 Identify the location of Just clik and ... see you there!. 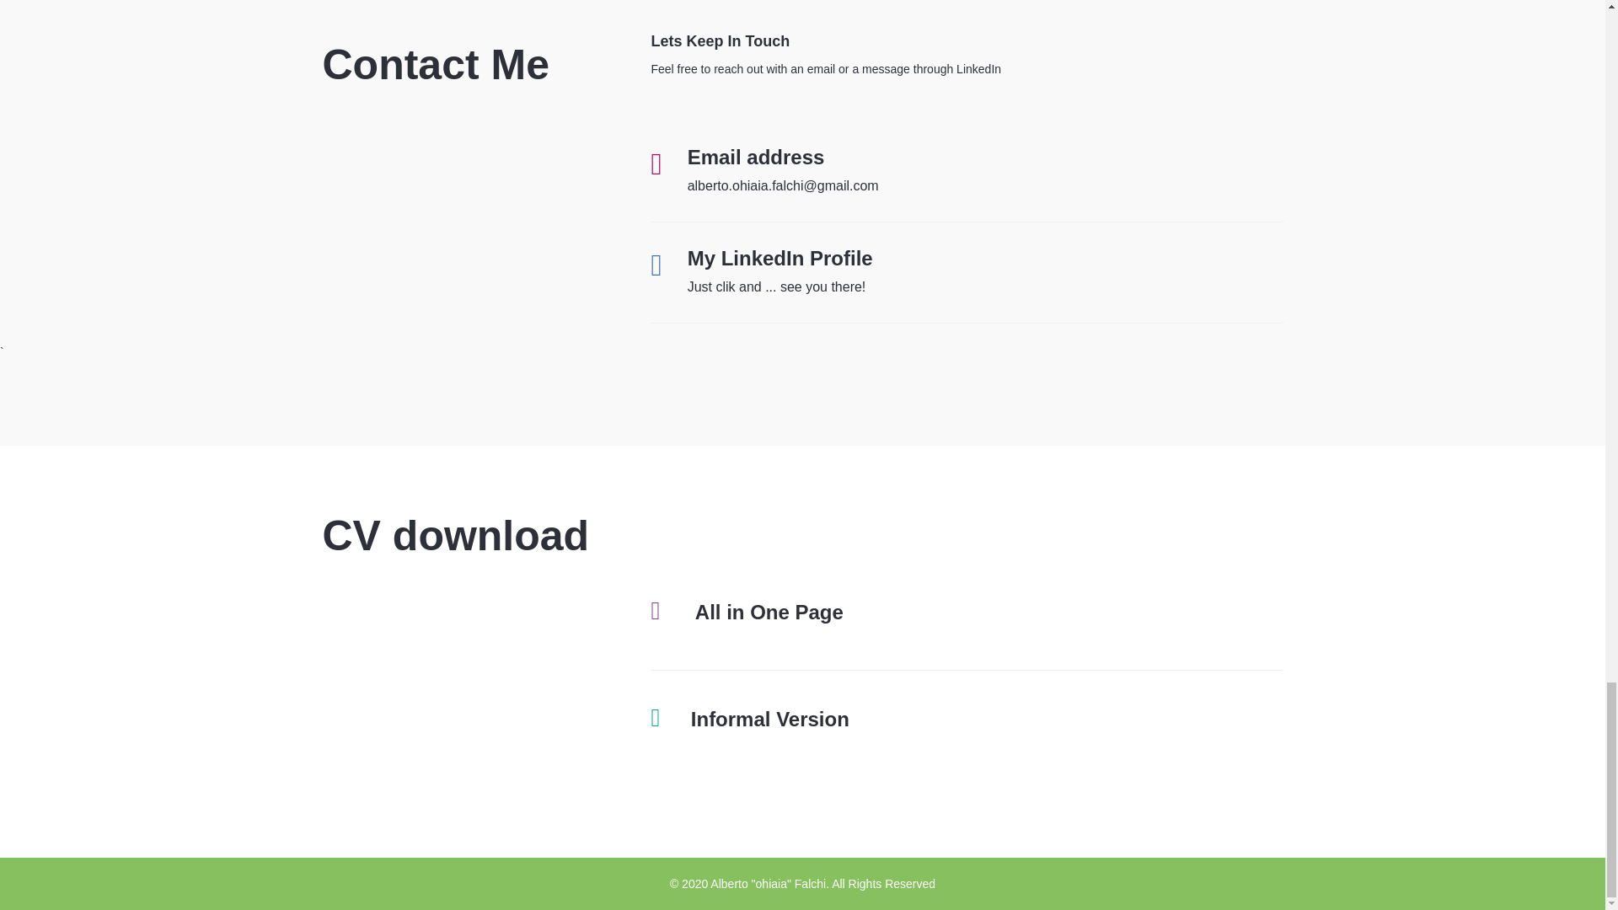
(777, 286).